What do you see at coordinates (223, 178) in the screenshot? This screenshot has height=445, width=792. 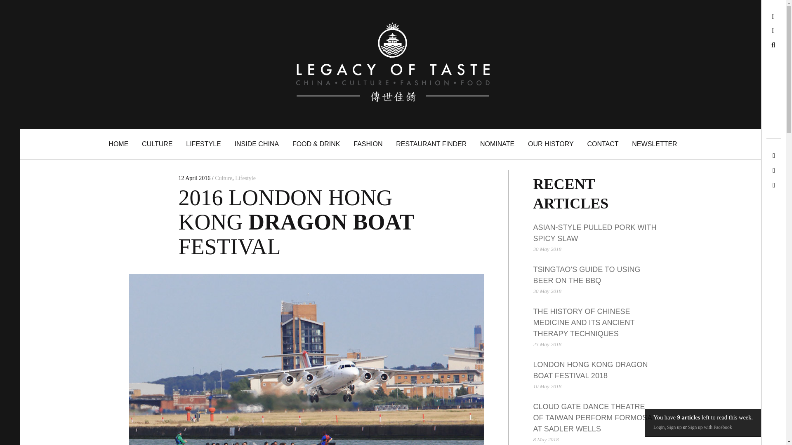 I see `Culture` at bounding box center [223, 178].